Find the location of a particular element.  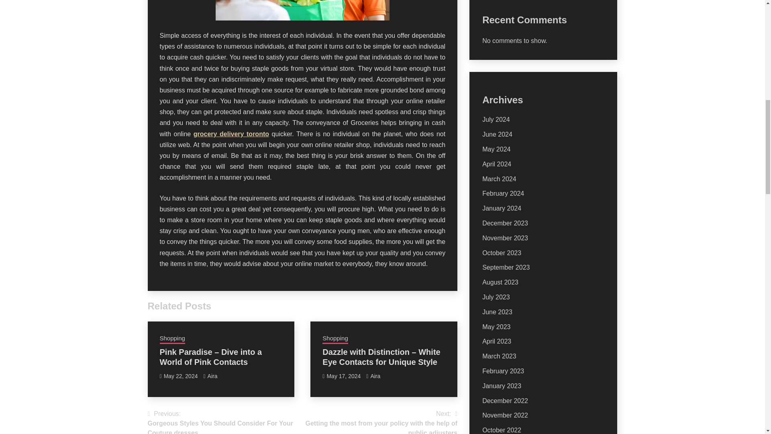

June 2024 is located at coordinates (497, 134).